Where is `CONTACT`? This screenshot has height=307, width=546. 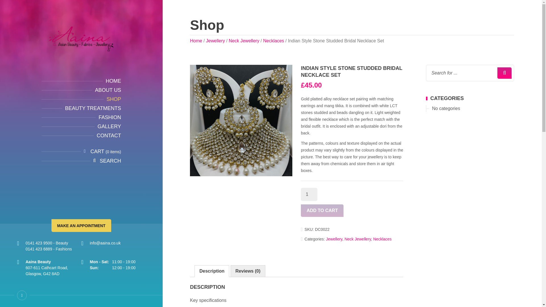
CONTACT is located at coordinates (109, 135).